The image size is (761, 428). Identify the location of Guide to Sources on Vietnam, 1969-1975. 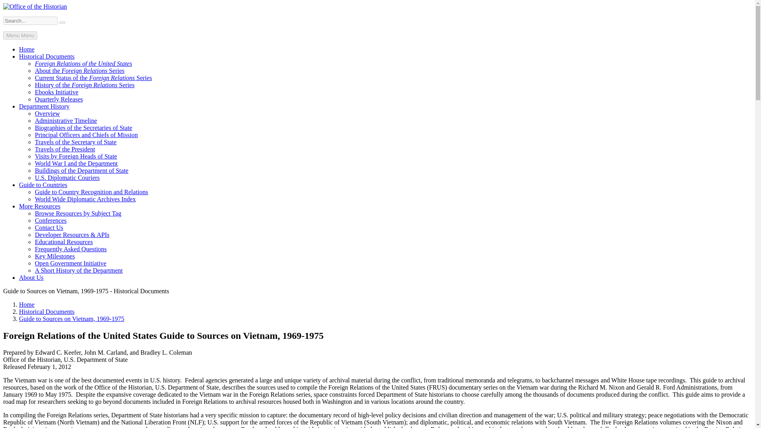
(71, 319).